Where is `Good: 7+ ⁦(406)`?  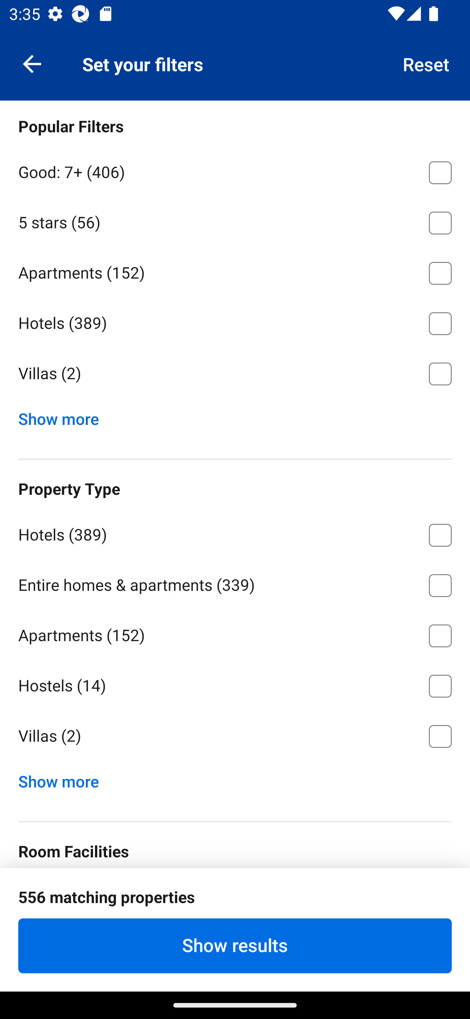 Good: 7+ ⁦(406) is located at coordinates (235, 170).